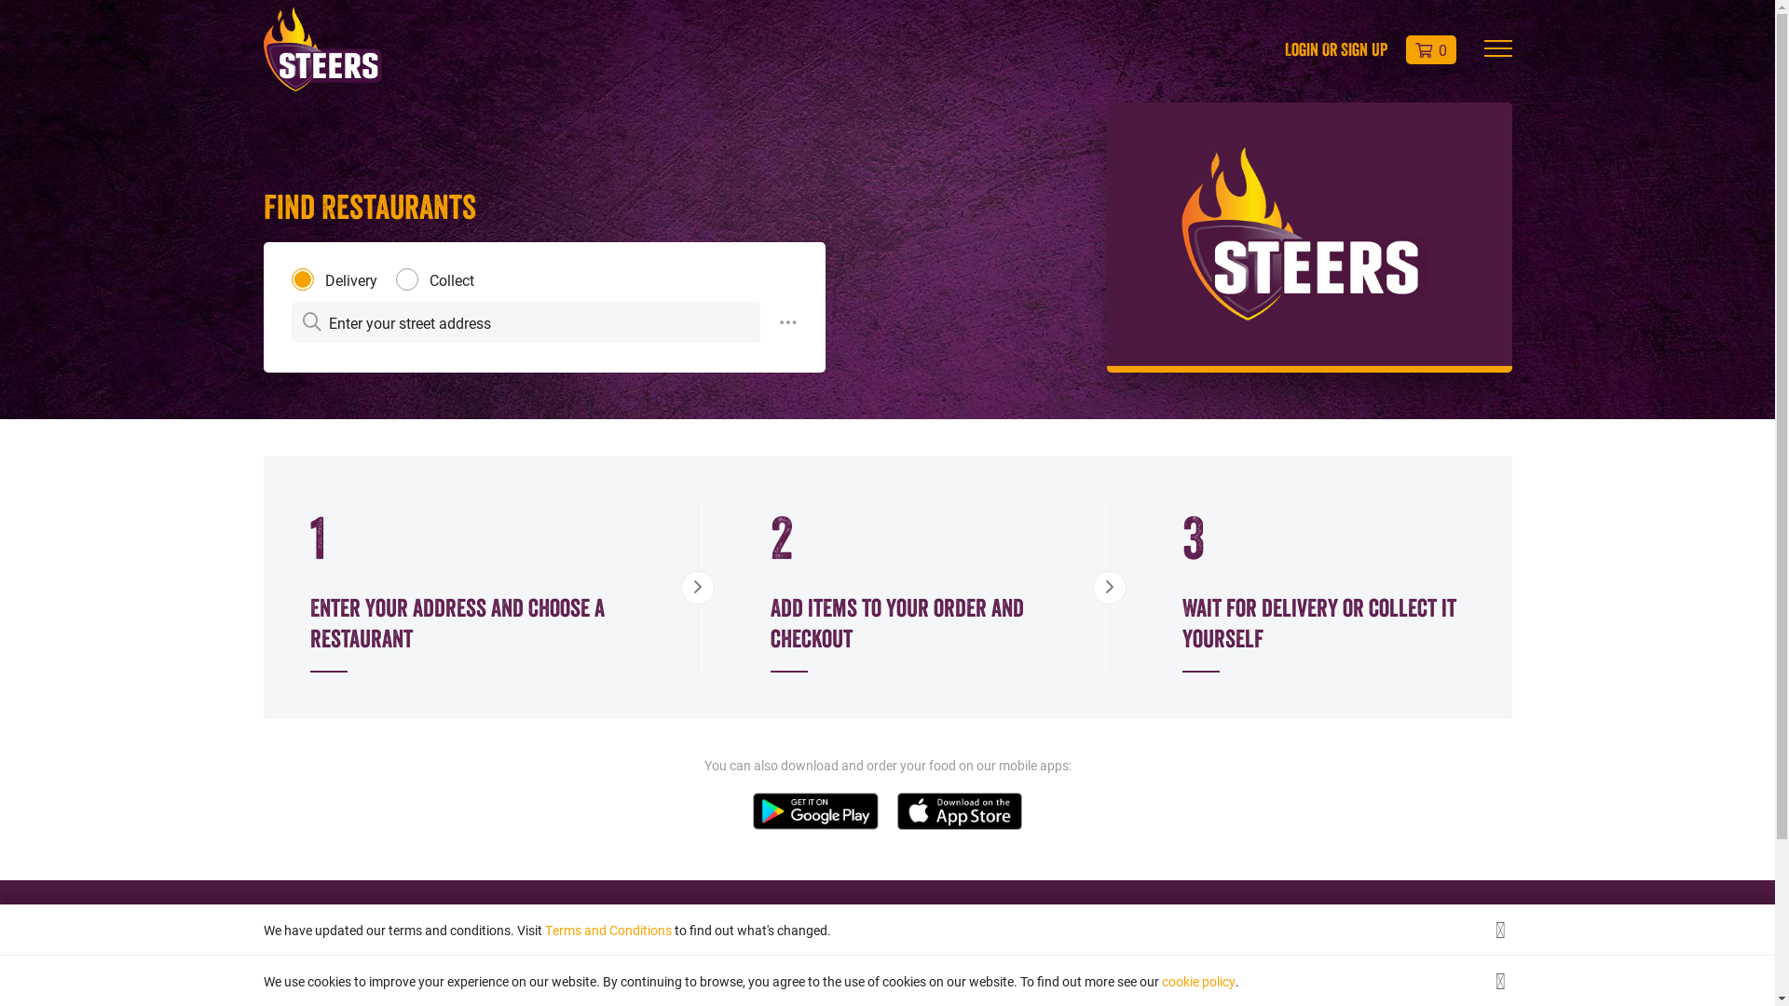  What do you see at coordinates (608, 930) in the screenshot?
I see `Terms and Conditions` at bounding box center [608, 930].